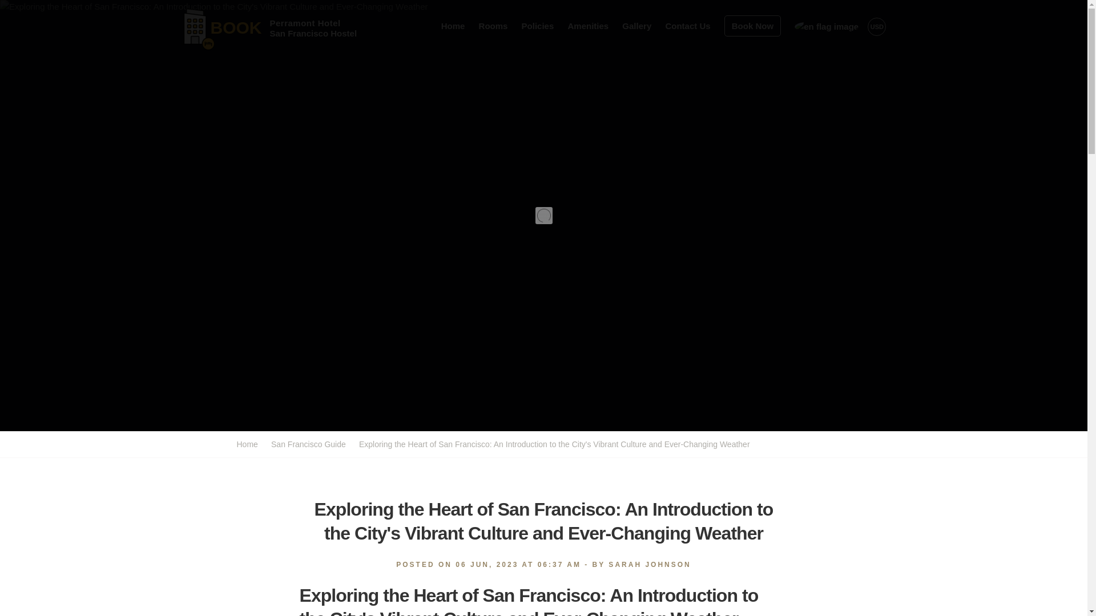 This screenshot has width=1096, height=616. What do you see at coordinates (493, 25) in the screenshot?
I see `Gallery` at bounding box center [493, 25].